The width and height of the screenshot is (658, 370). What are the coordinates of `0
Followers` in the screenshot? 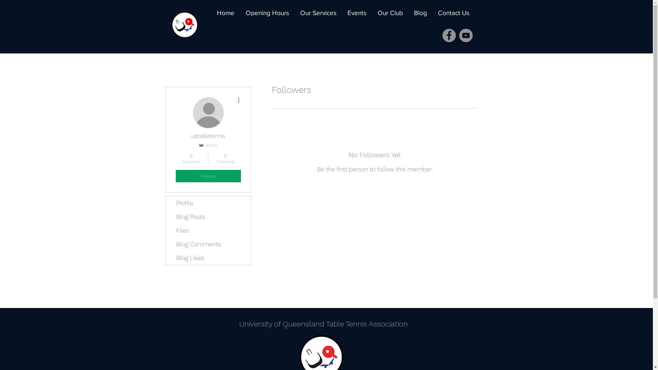 It's located at (191, 158).